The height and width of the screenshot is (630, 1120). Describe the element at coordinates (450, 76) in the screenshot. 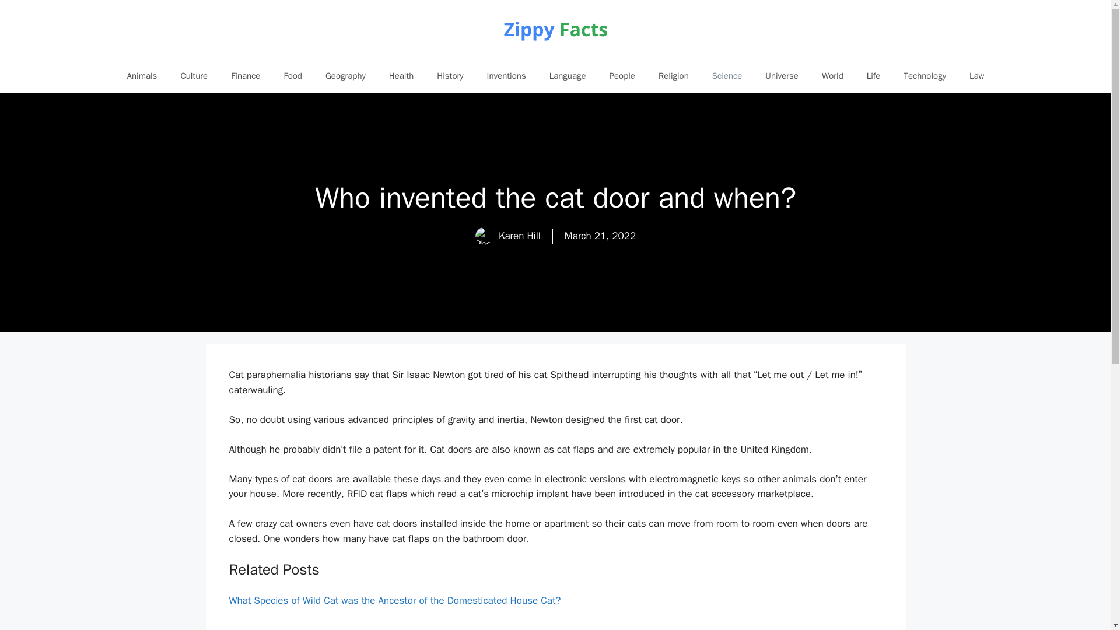

I see `History` at that location.